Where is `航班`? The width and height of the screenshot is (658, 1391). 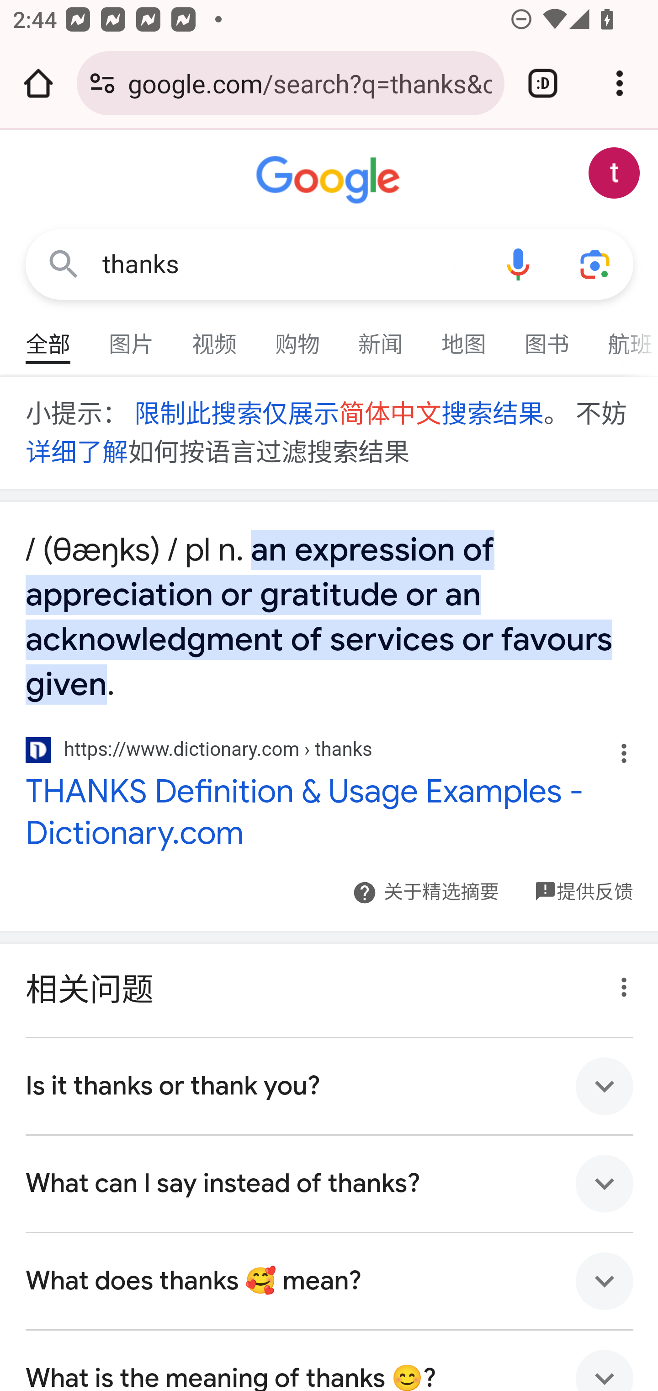
航班 is located at coordinates (623, 336).